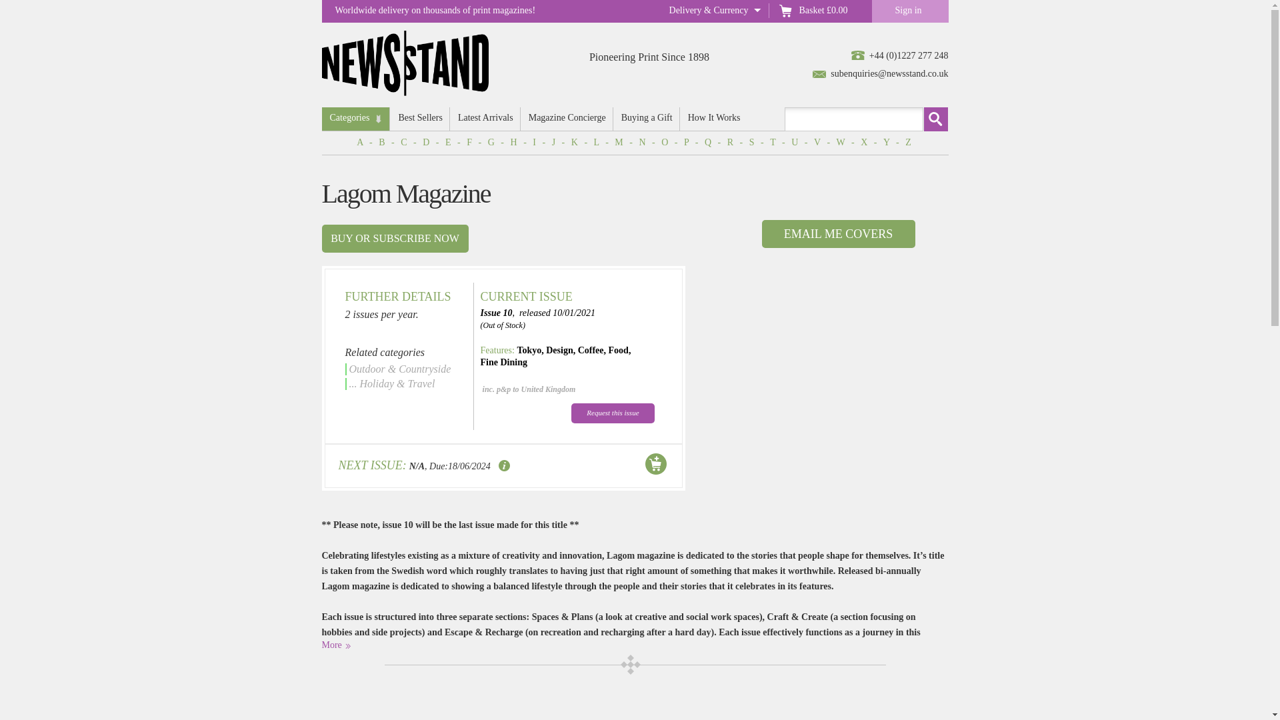 Image resolution: width=1280 pixels, height=720 pixels. Describe the element at coordinates (619, 351) in the screenshot. I see `Click here to show other magazines featuring Food` at that location.